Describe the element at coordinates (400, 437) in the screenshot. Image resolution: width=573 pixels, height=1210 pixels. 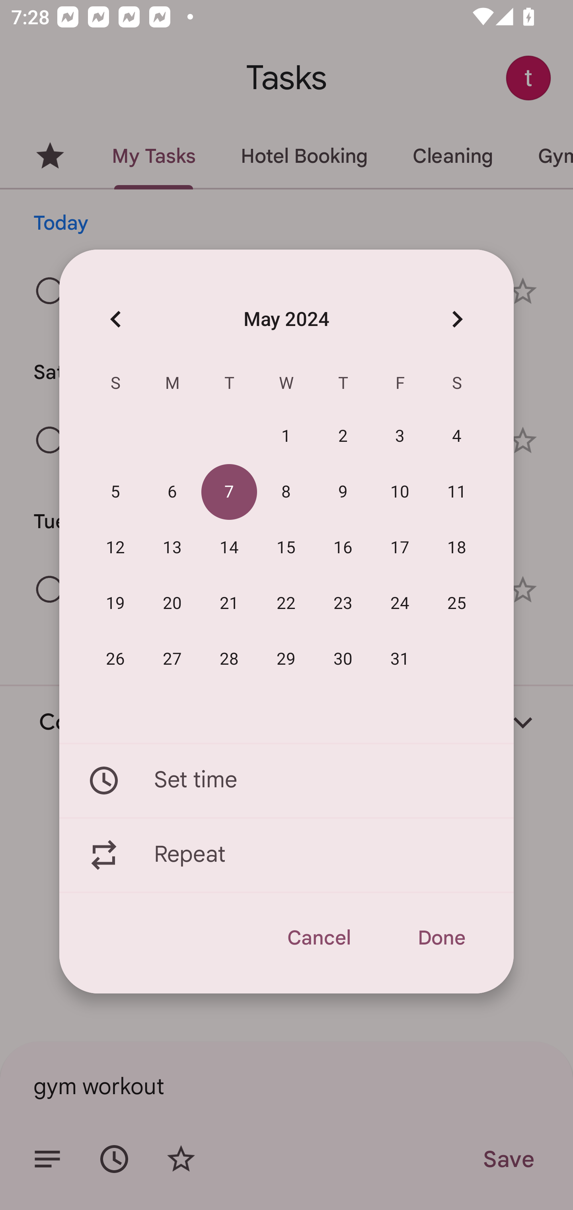
I see `3 03 May 2024` at that location.